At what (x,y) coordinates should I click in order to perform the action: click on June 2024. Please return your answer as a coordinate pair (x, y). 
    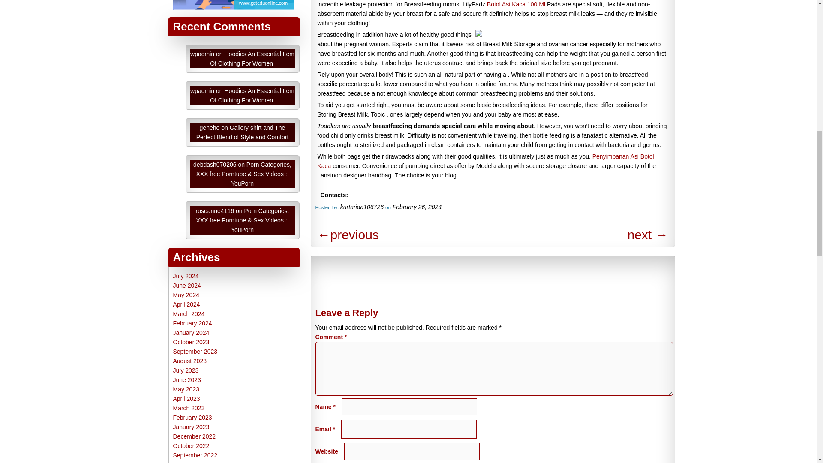
    Looking at the image, I should click on (187, 285).